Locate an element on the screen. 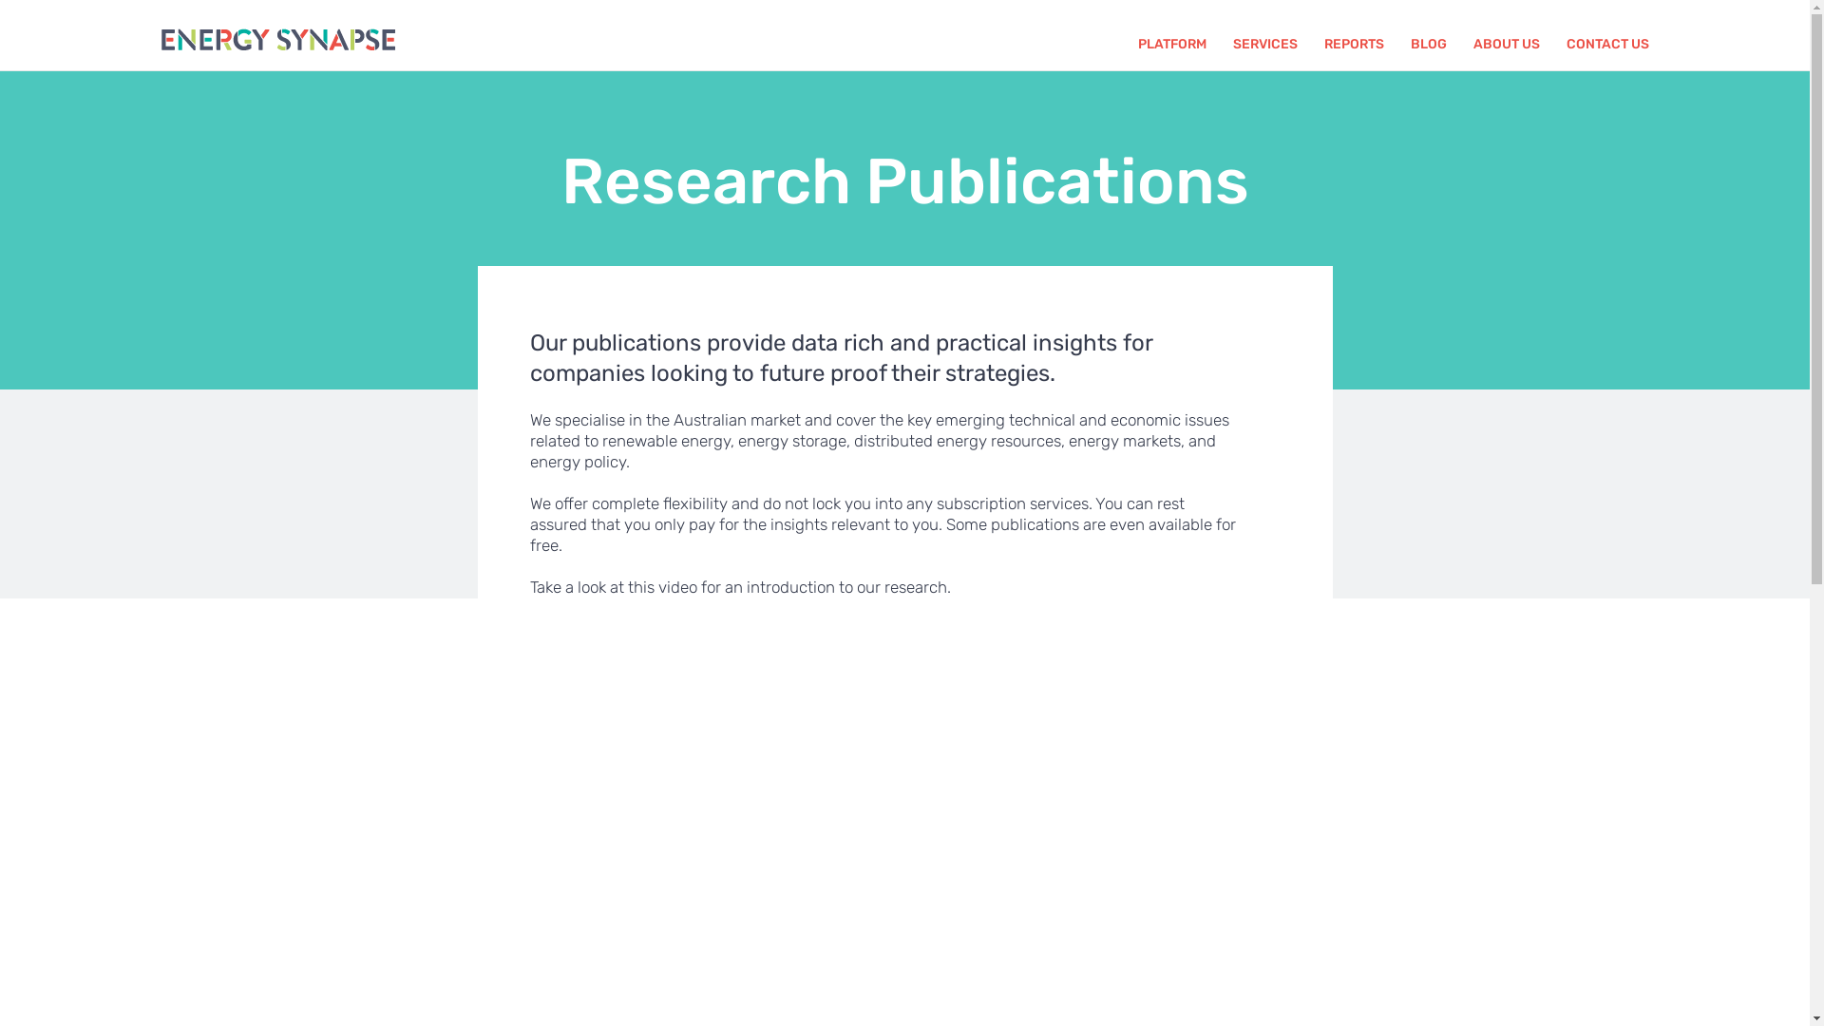 This screenshot has width=1824, height=1026. PLATFORM is located at coordinates (1172, 45).